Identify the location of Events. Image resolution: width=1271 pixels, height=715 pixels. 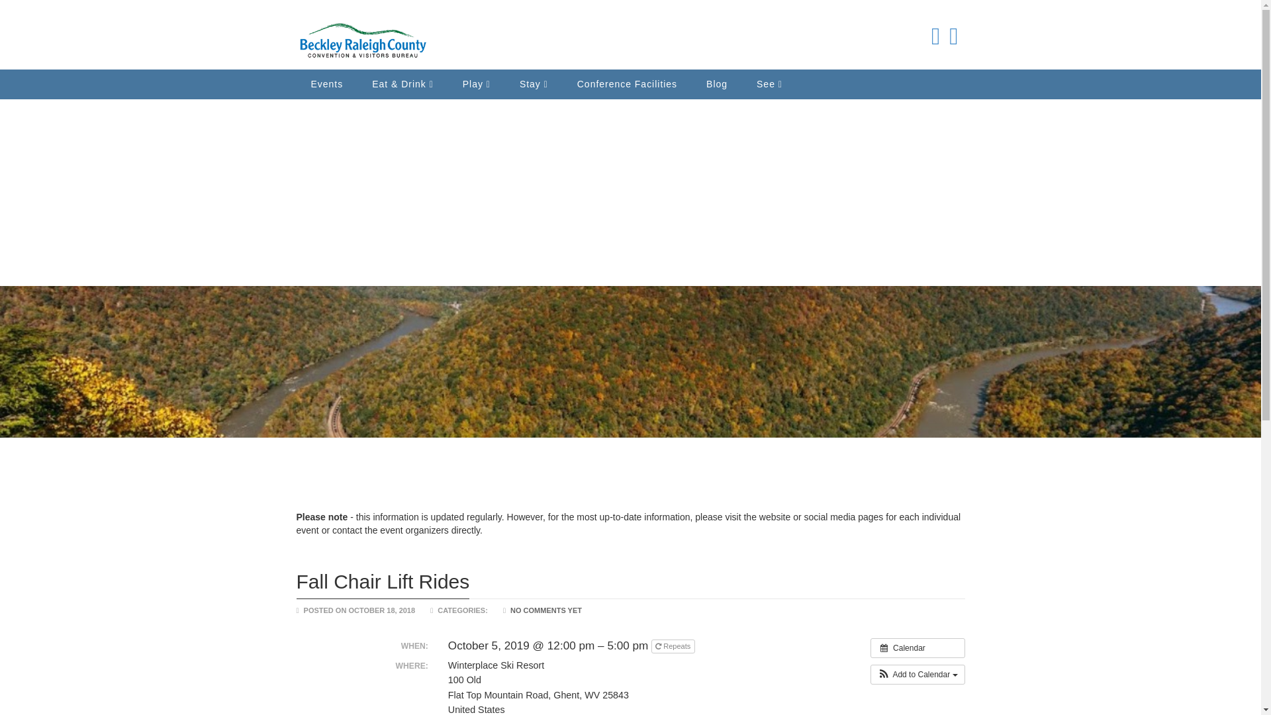
(327, 84).